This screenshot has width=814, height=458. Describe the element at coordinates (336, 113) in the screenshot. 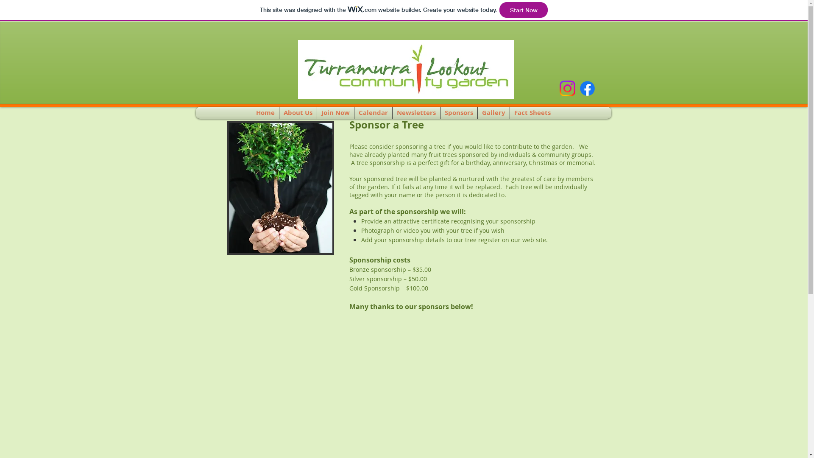

I see `Join Now` at that location.